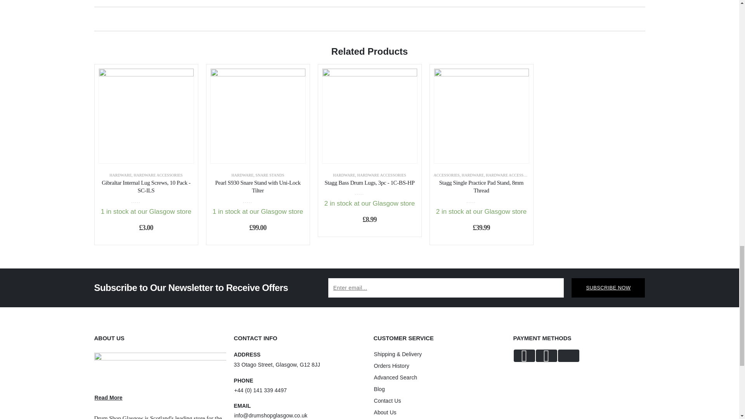 The image size is (745, 419). I want to click on 0, so click(146, 200).